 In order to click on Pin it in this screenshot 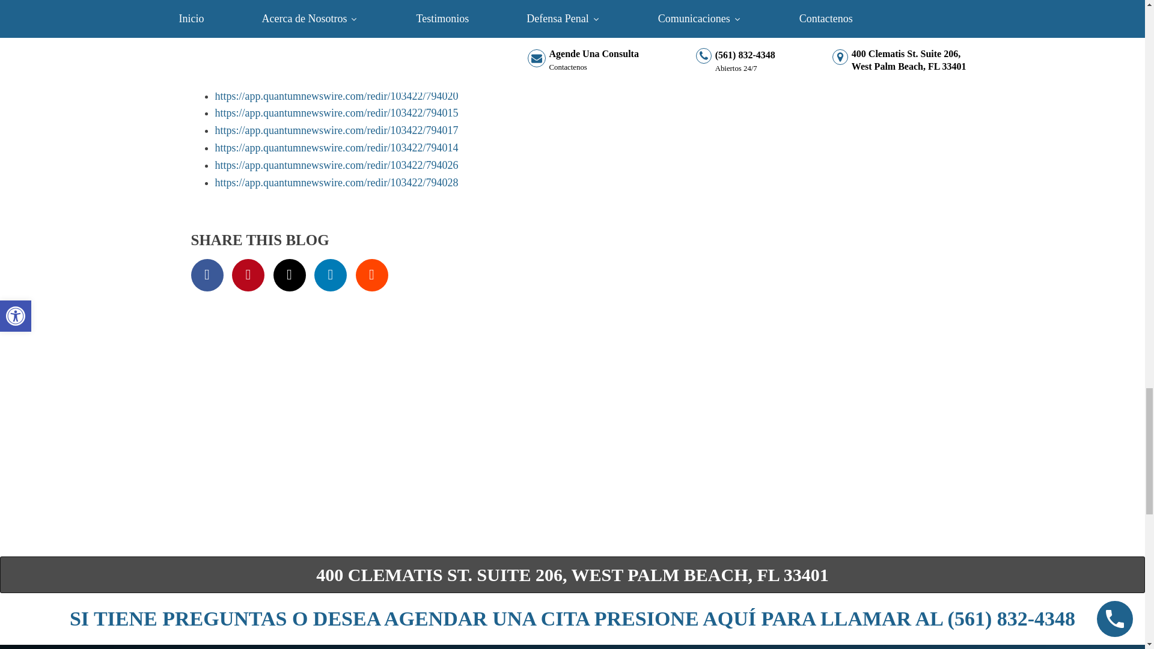, I will do `click(248, 275)`.